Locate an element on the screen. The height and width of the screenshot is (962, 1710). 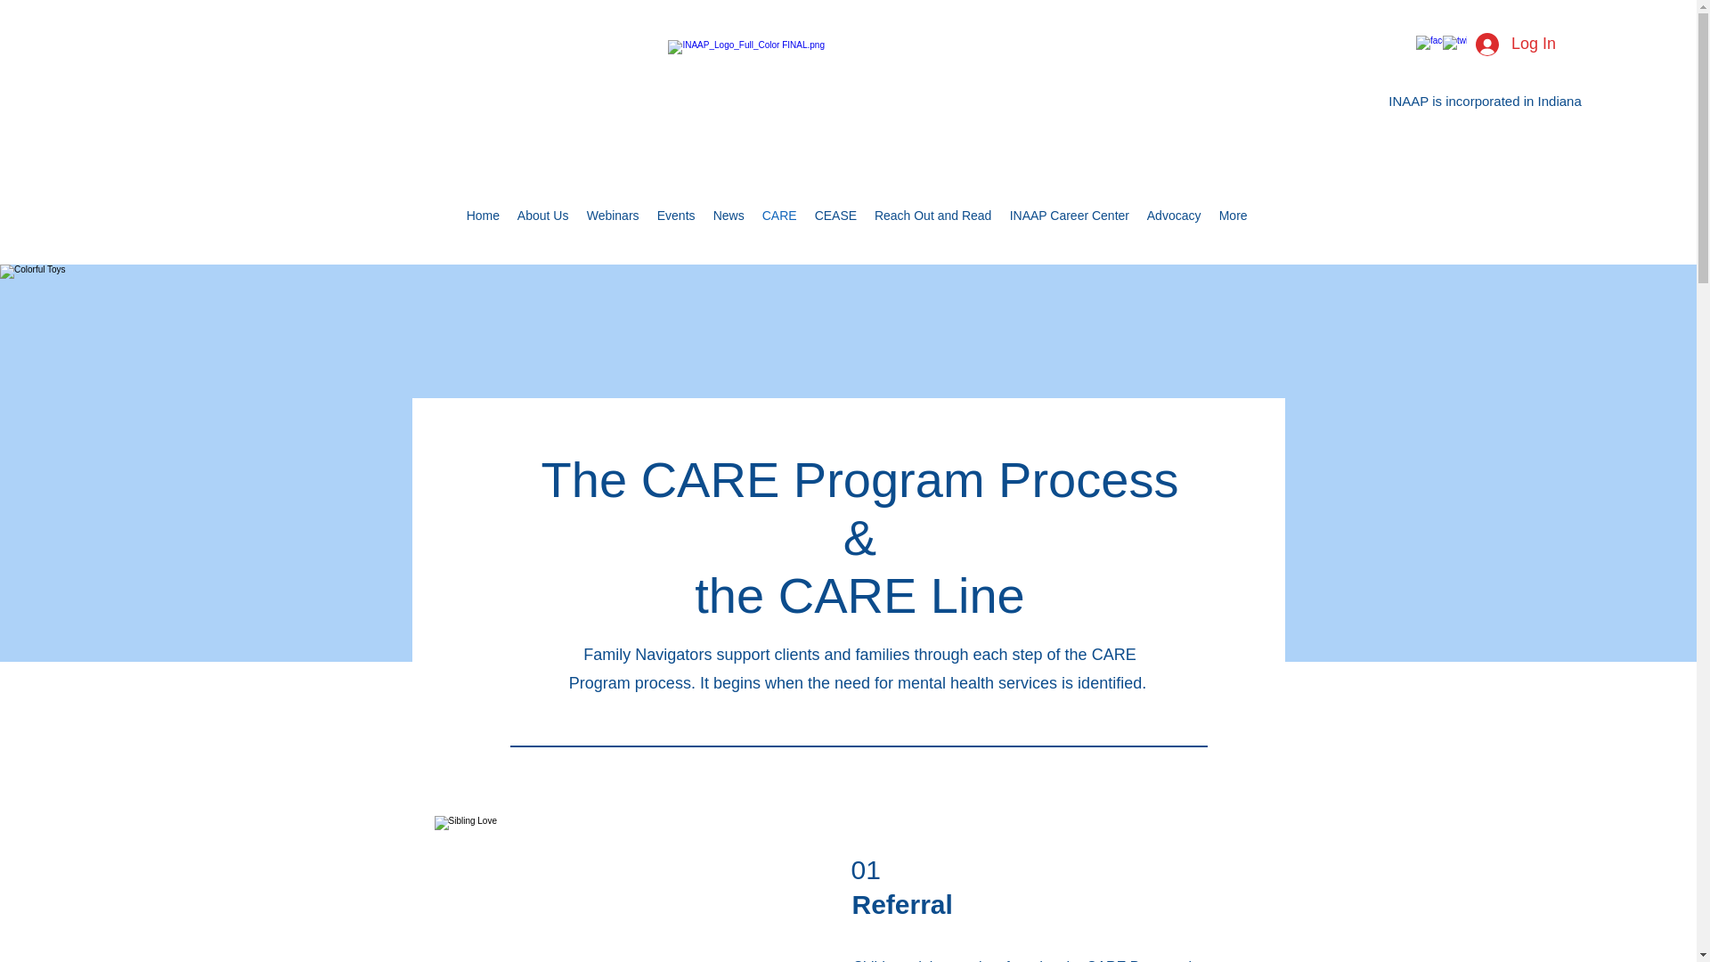
Reach Out and Read is located at coordinates (932, 216).